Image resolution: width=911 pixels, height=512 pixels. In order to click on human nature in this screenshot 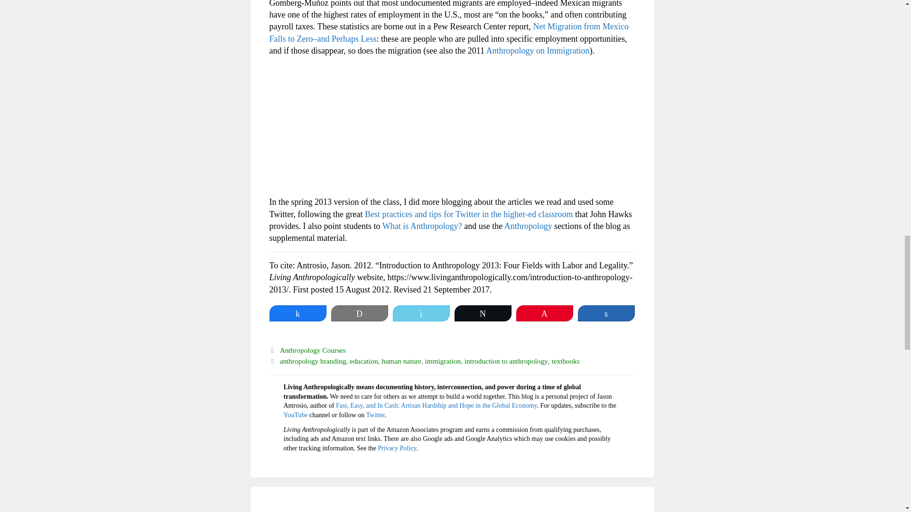, I will do `click(401, 361)`.